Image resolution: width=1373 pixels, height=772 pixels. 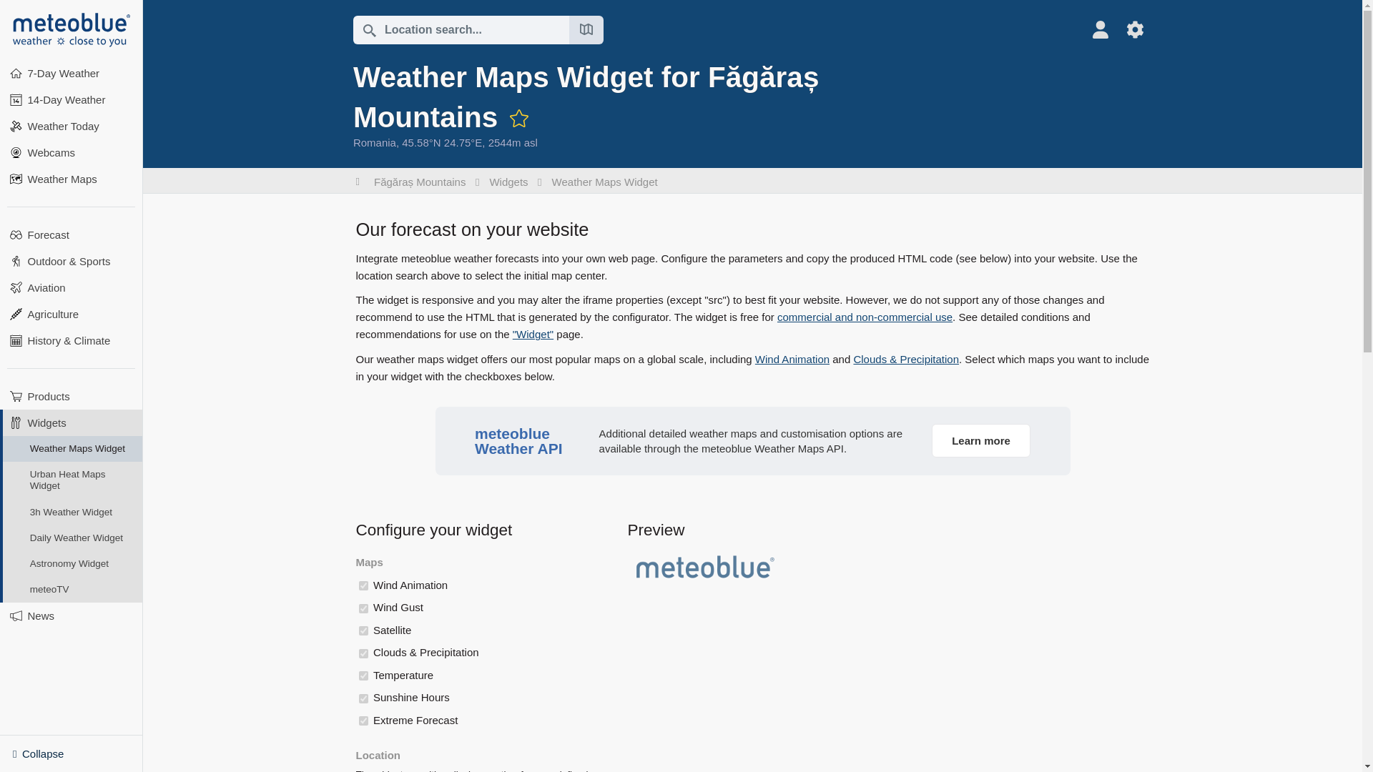 I want to click on Aviation, so click(x=72, y=287).